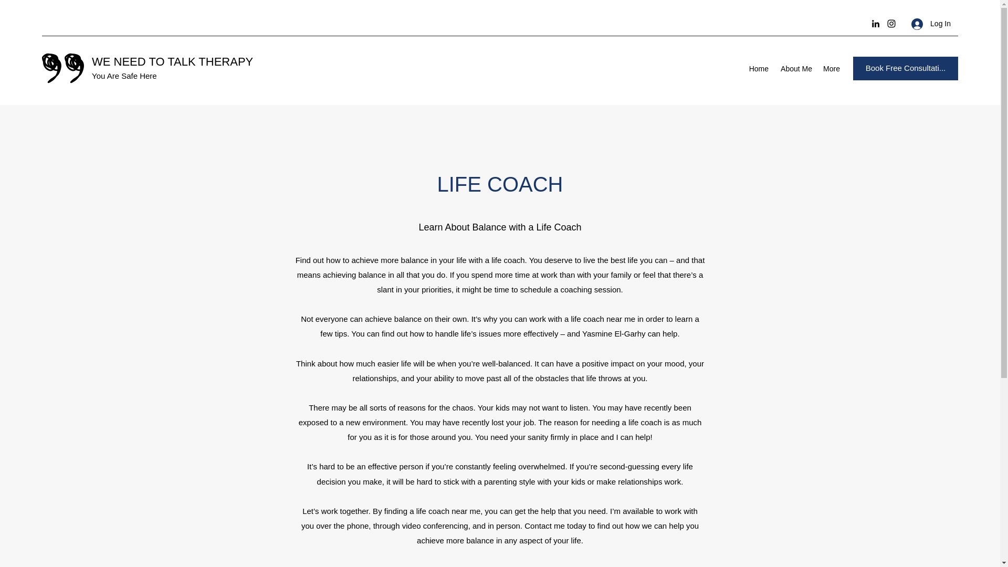 The height and width of the screenshot is (567, 1008). What do you see at coordinates (796, 68) in the screenshot?
I see `About Me` at bounding box center [796, 68].